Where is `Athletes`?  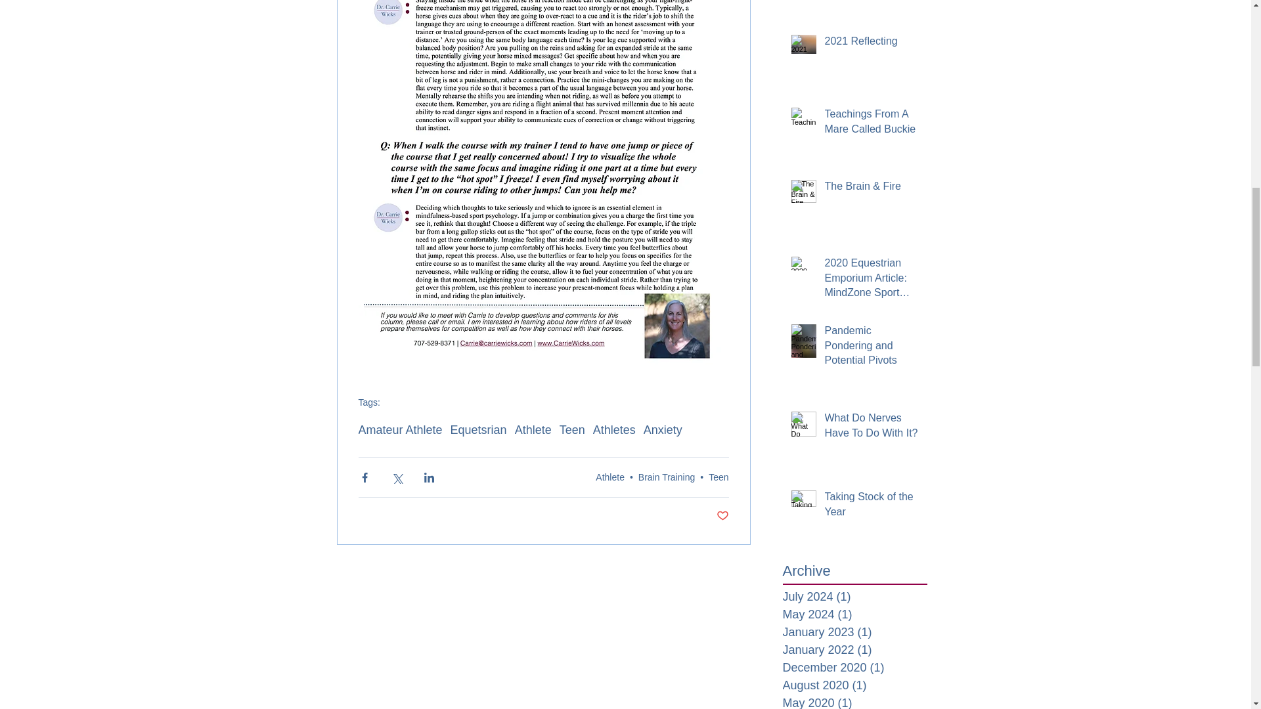
Athletes is located at coordinates (613, 430).